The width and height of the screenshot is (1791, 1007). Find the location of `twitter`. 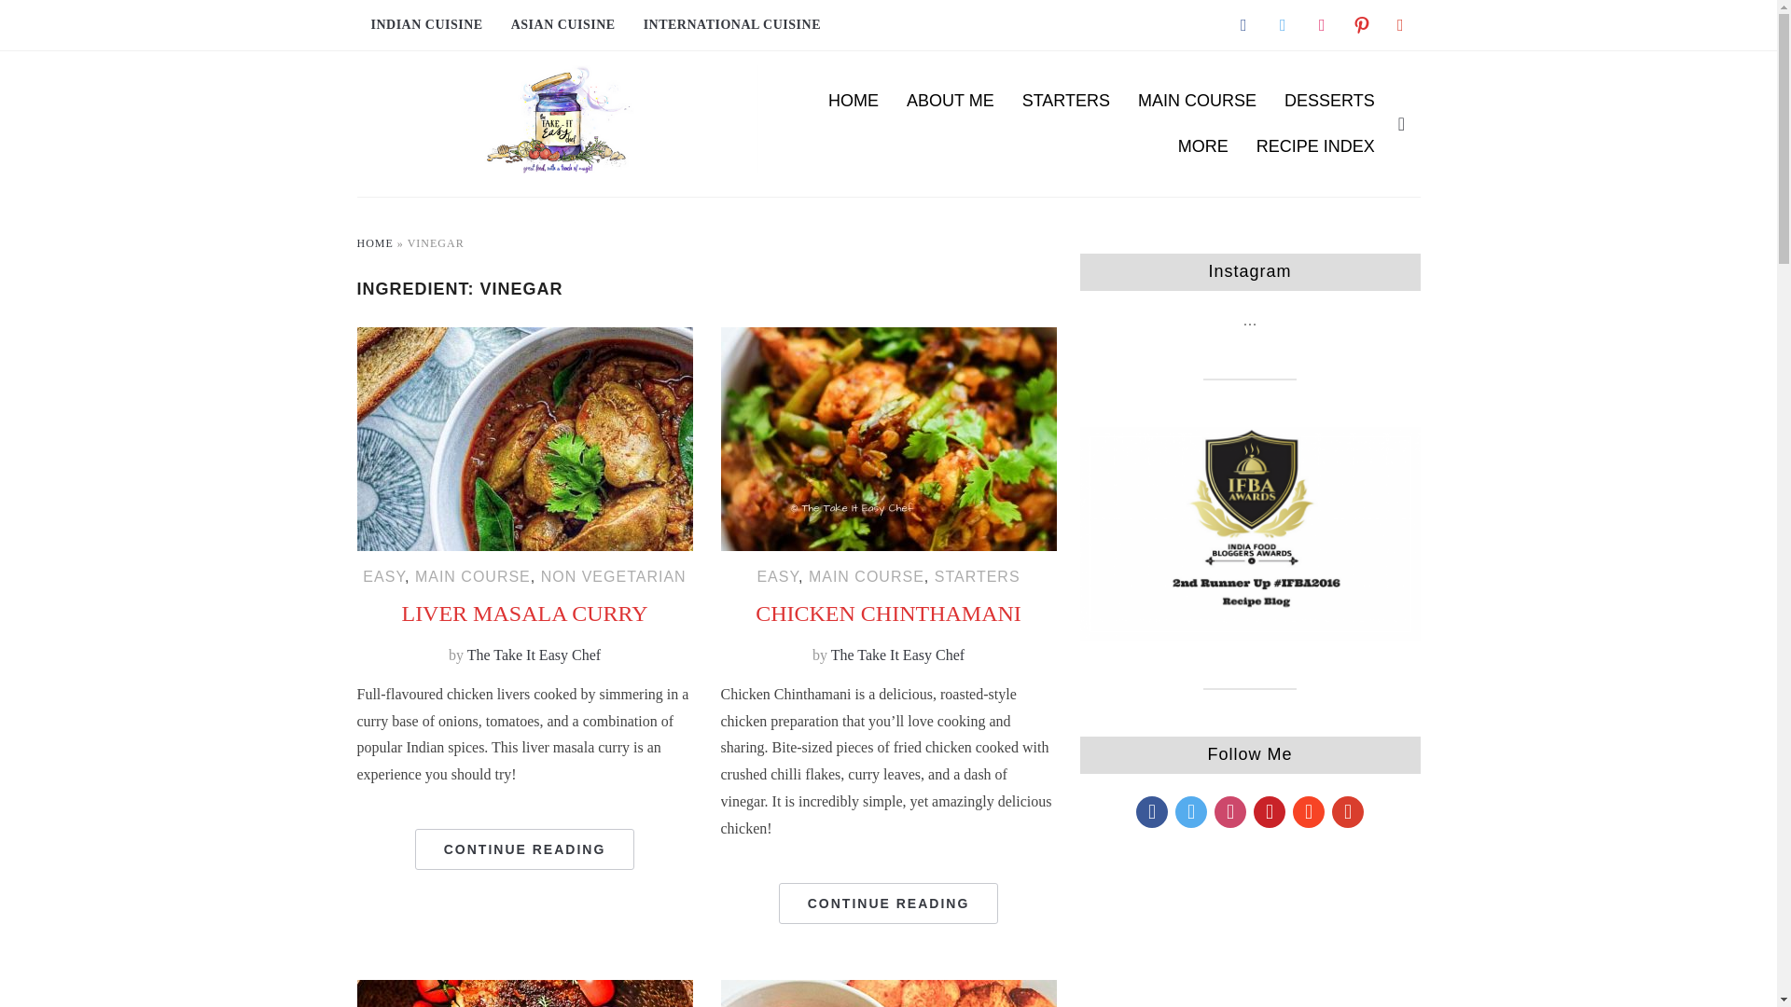

twitter is located at coordinates (1282, 24).